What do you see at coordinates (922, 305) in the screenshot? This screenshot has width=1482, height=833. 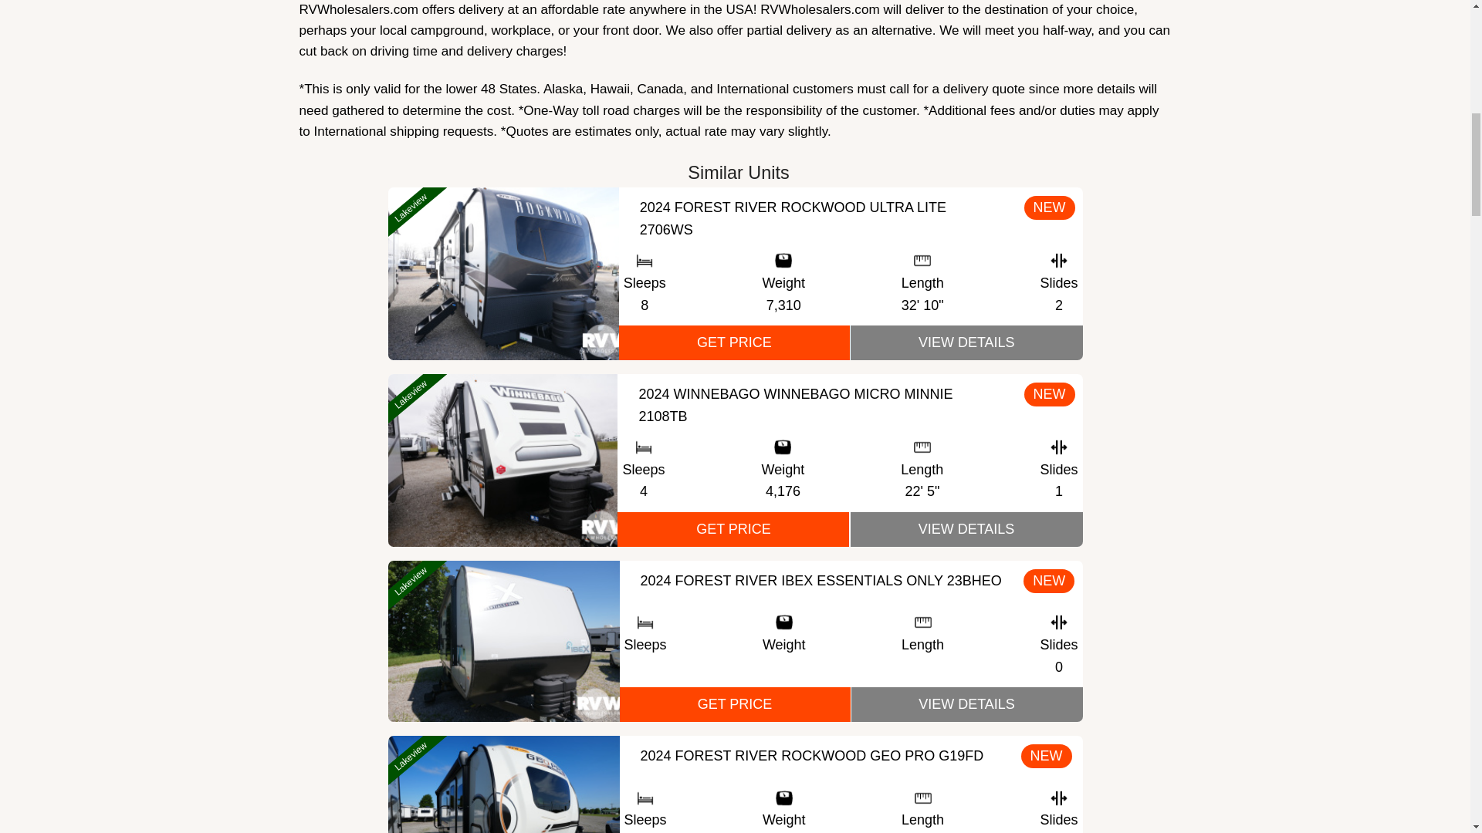 I see `Length 32' 10"` at bounding box center [922, 305].